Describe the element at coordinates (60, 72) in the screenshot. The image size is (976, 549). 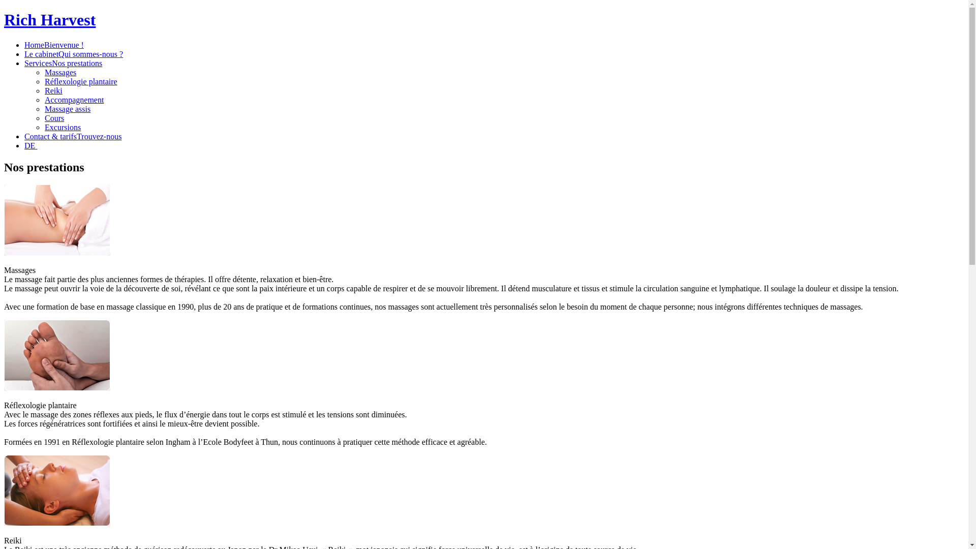
I see `Massages` at that location.